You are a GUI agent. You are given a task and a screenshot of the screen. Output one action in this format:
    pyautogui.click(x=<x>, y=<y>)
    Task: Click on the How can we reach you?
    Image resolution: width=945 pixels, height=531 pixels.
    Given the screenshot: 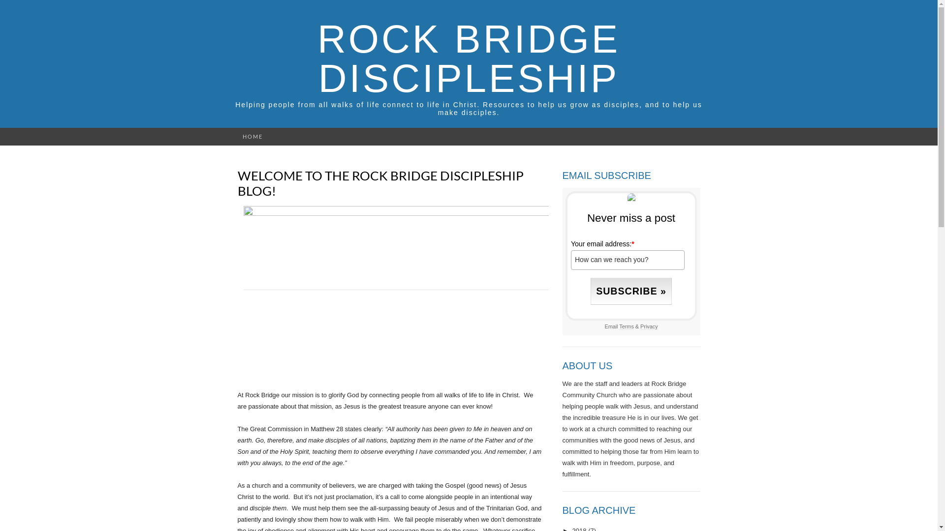 What is the action you would take?
    pyautogui.click(x=628, y=260)
    